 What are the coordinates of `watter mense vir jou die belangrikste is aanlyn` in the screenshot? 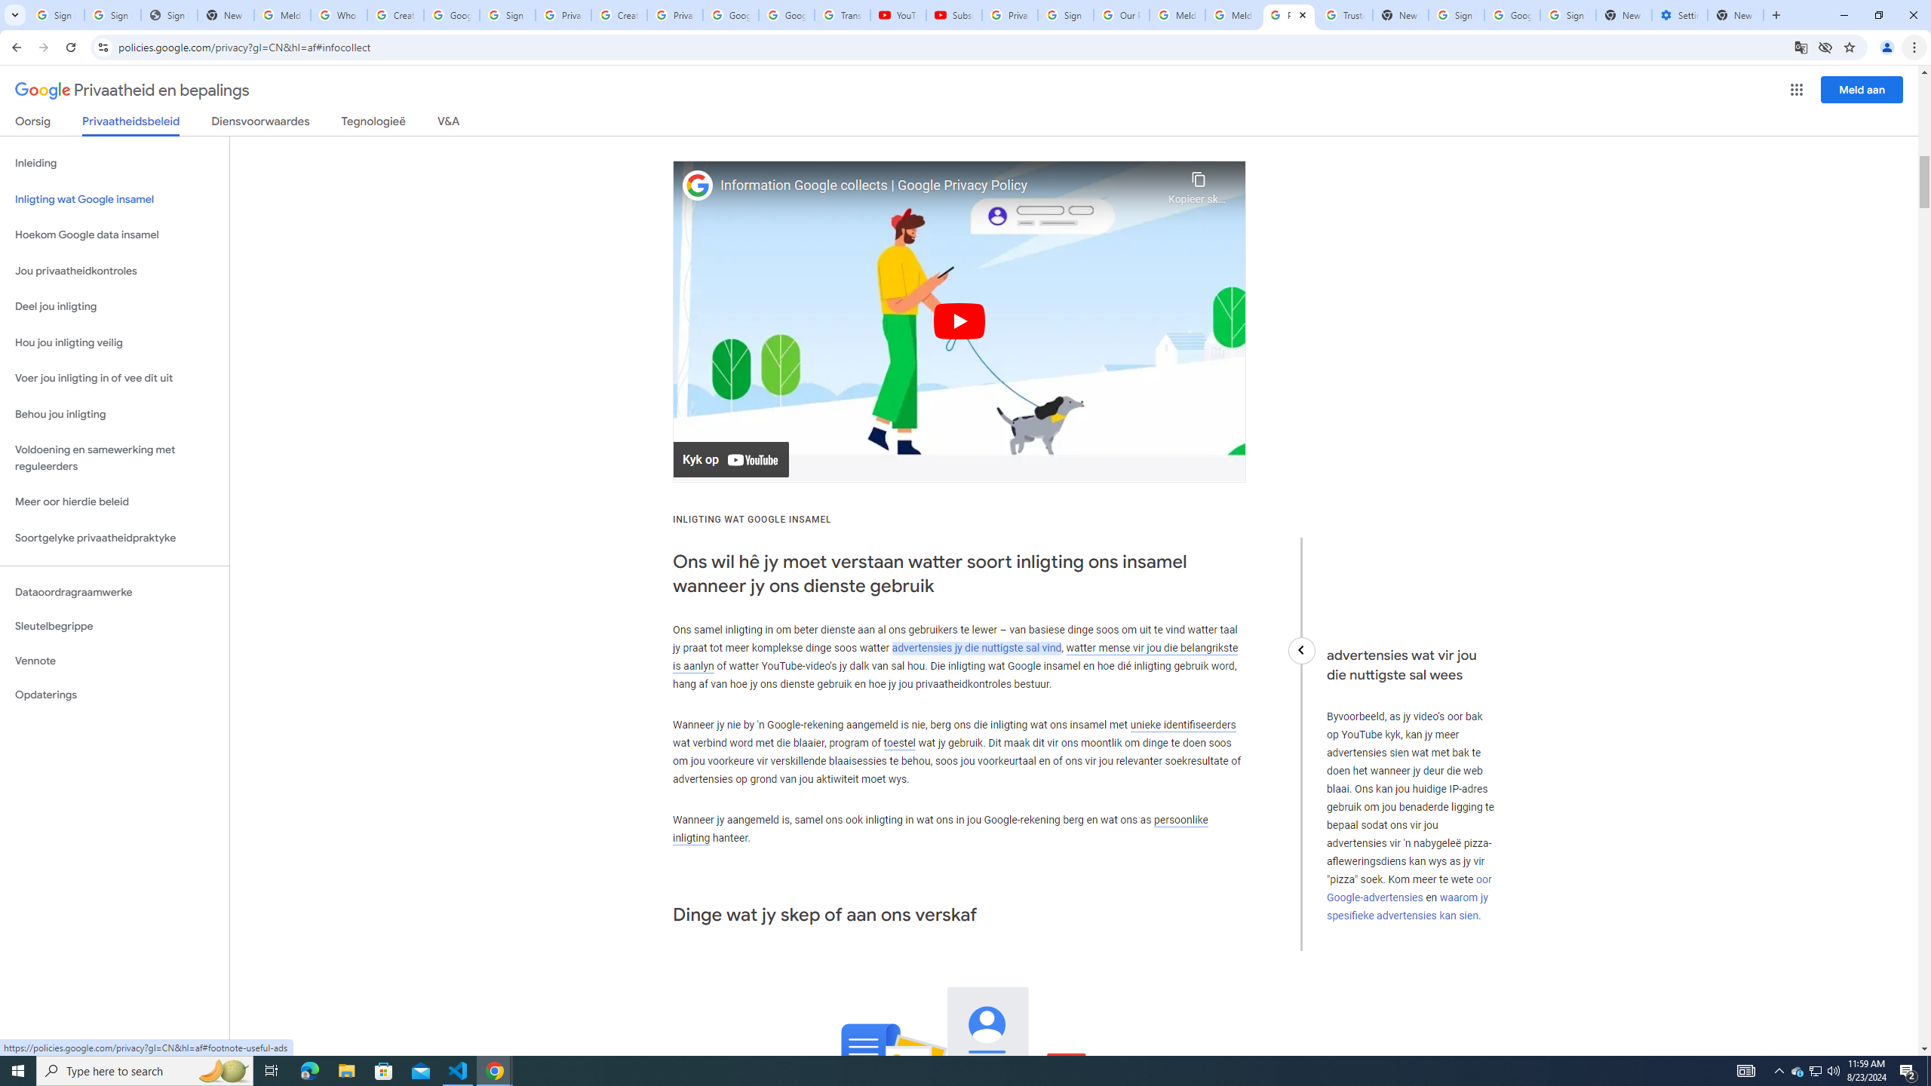 It's located at (954, 656).